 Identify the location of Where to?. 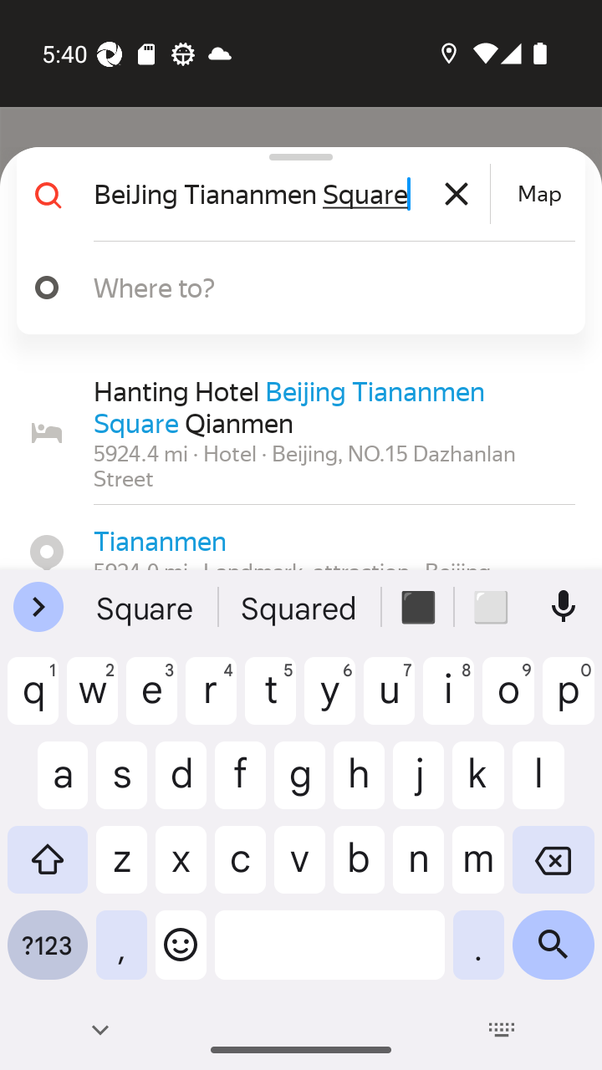
(313, 287).